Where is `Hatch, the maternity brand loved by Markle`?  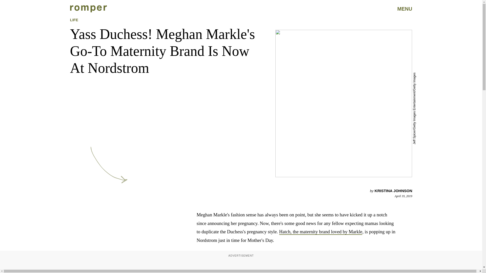 Hatch, the maternity brand loved by Markle is located at coordinates (321, 232).